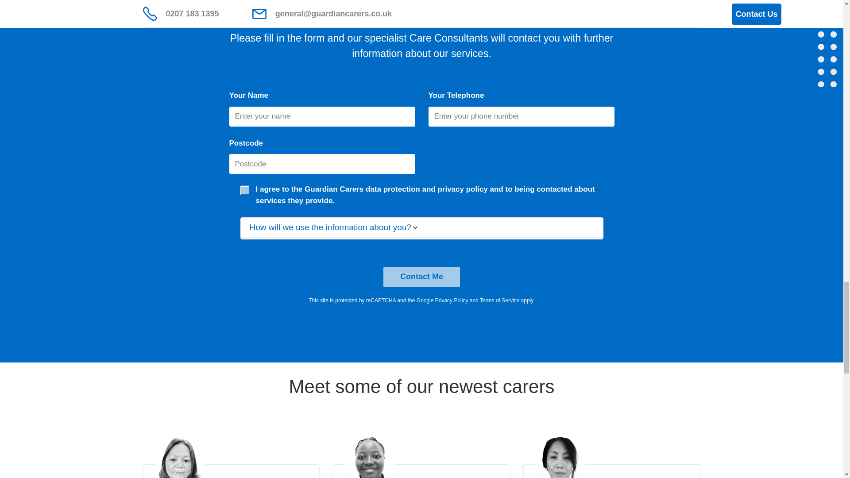  I want to click on How will we use the information about you?, so click(421, 227).